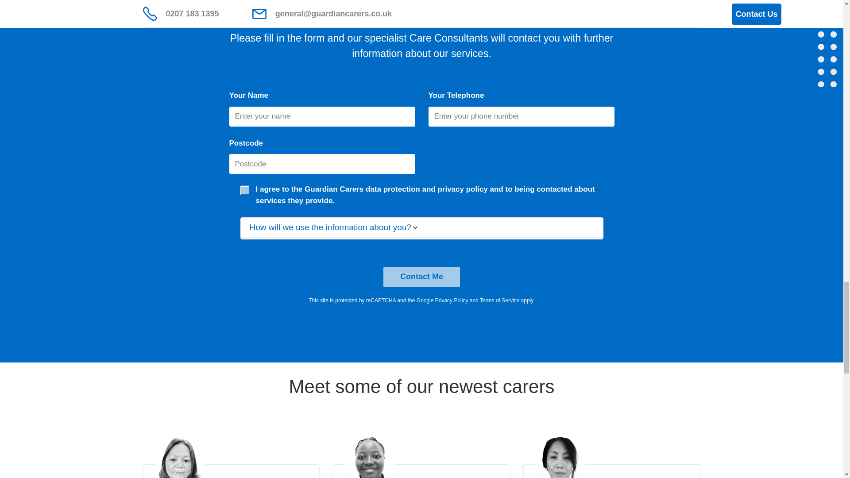  I want to click on How will we use the information about you?, so click(421, 227).